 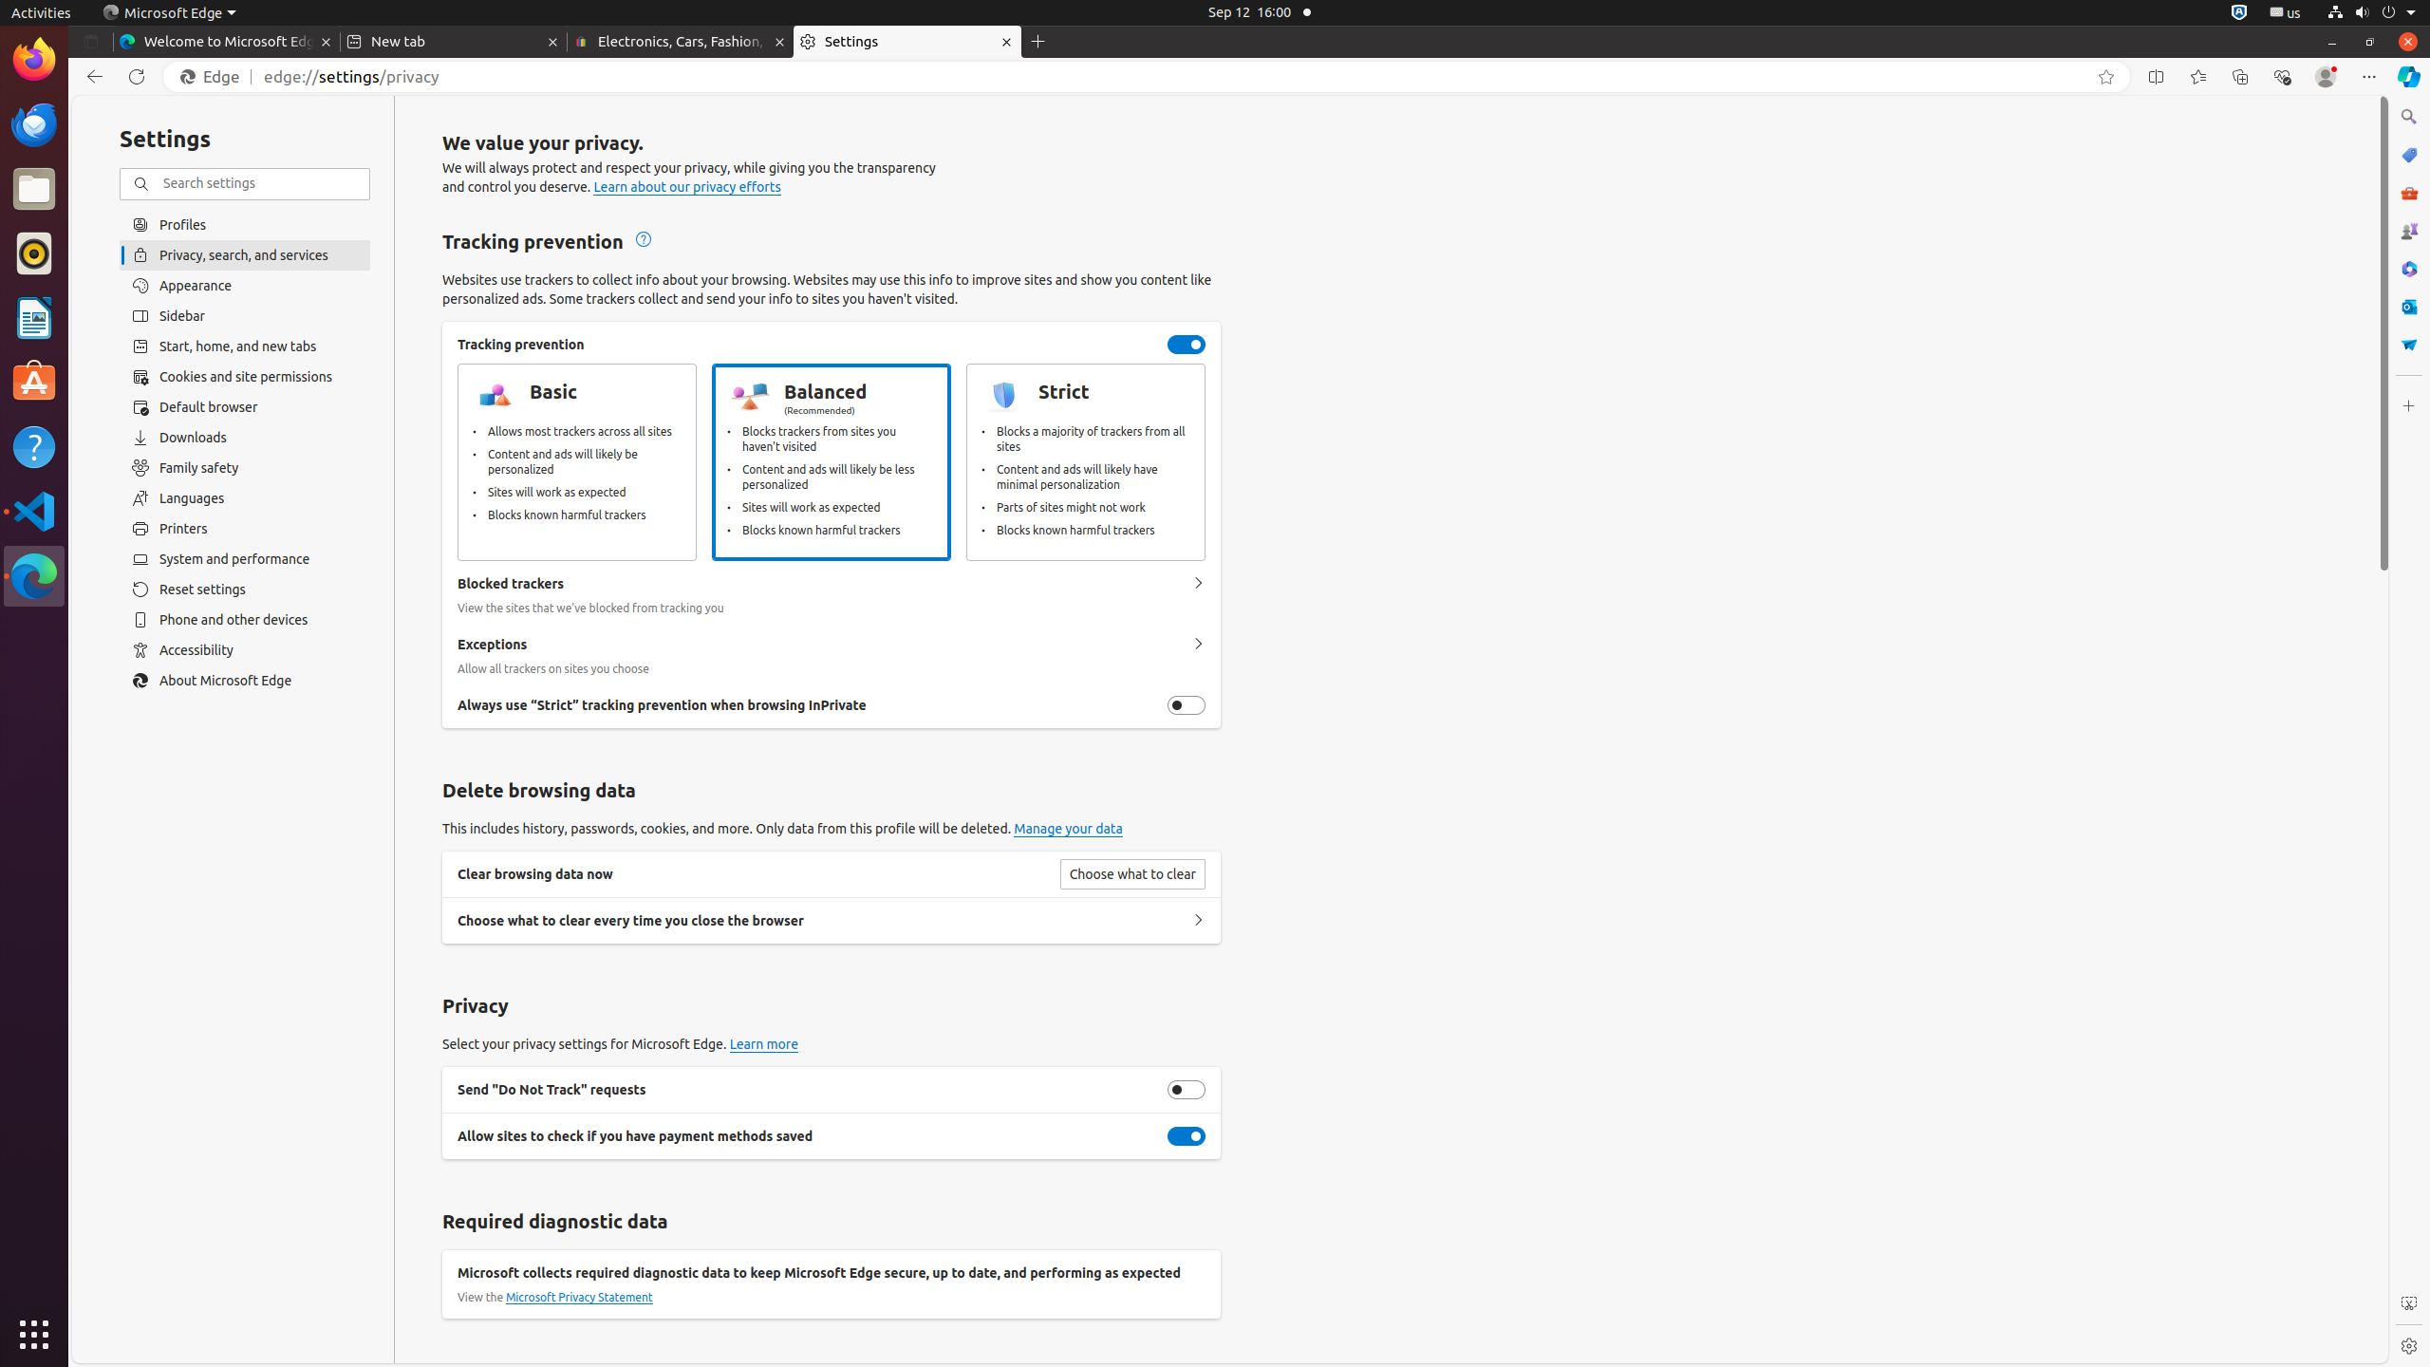 I want to click on Learn about our privacy efforts, so click(x=687, y=188).